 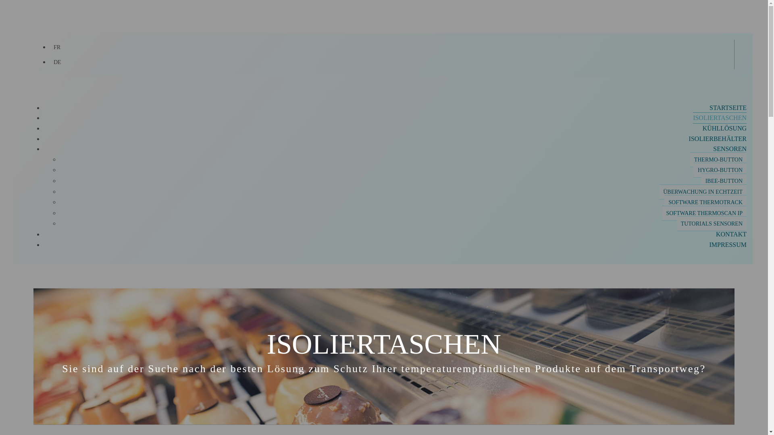 What do you see at coordinates (728, 245) in the screenshot?
I see `IMPRESSUM` at bounding box center [728, 245].